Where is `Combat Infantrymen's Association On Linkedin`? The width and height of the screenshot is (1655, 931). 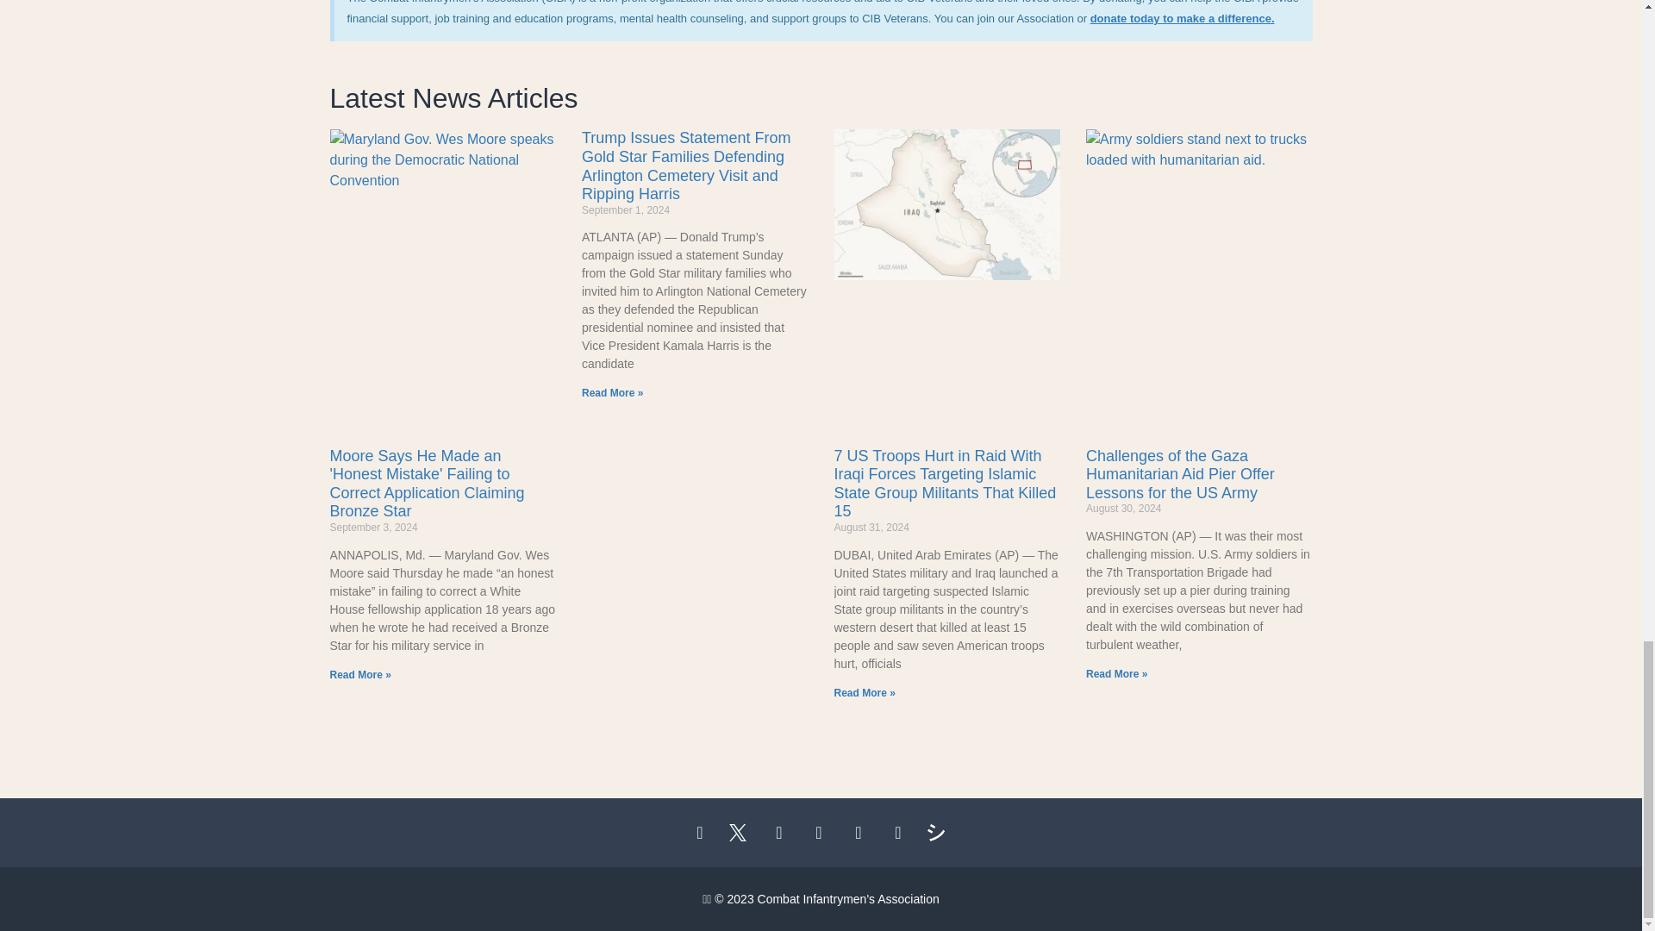 Combat Infantrymen's Association On Linkedin is located at coordinates (860, 833).